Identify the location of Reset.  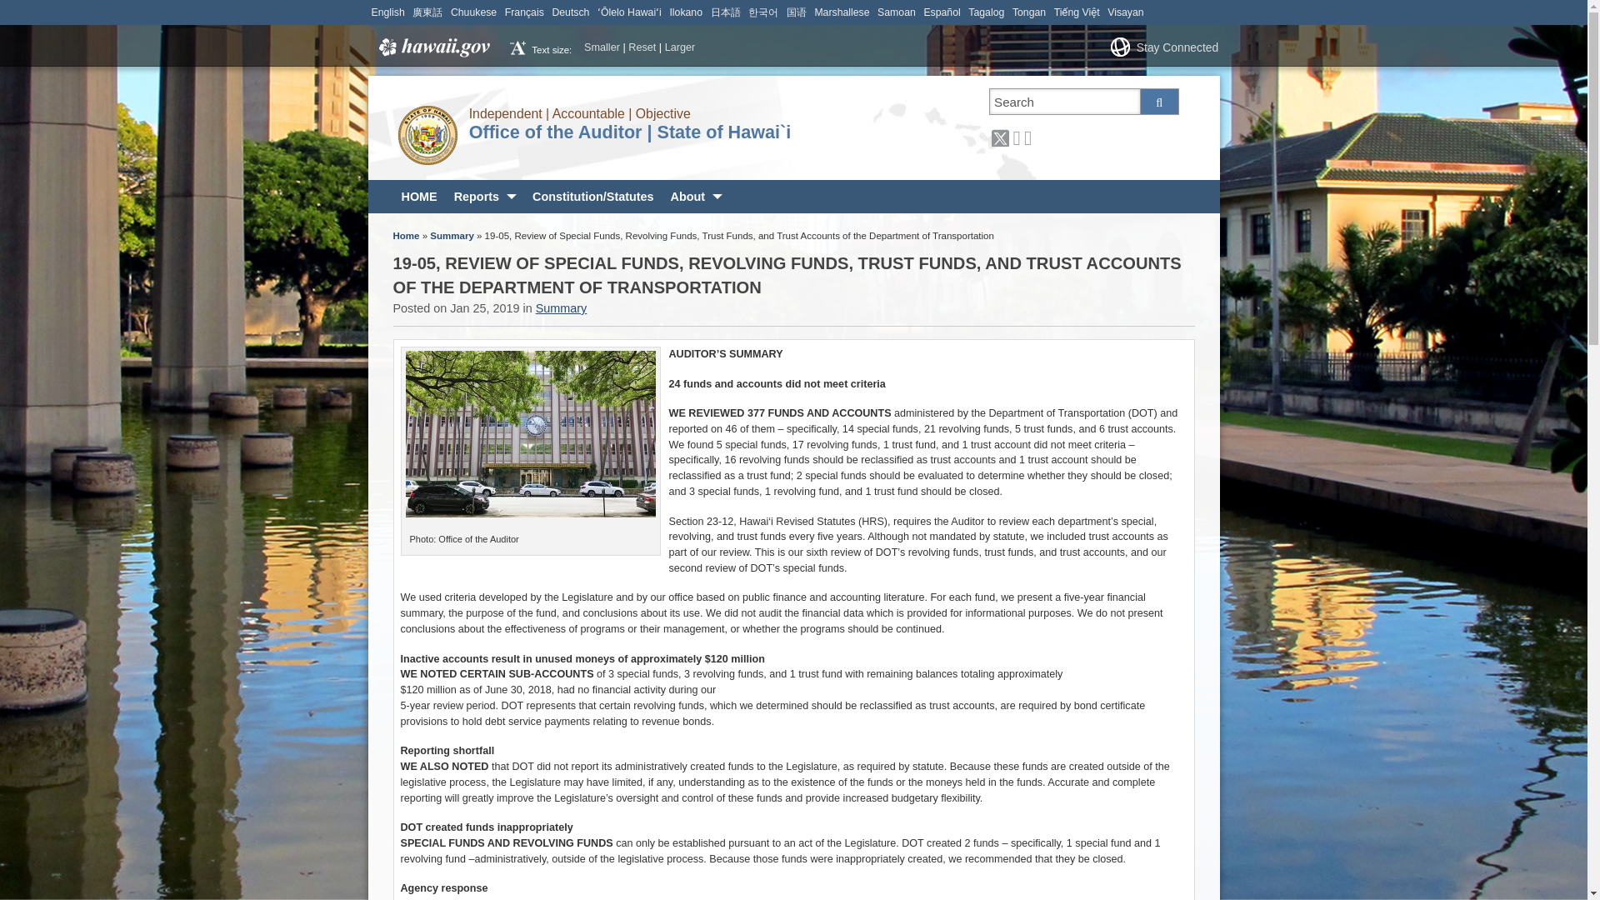
(642, 47).